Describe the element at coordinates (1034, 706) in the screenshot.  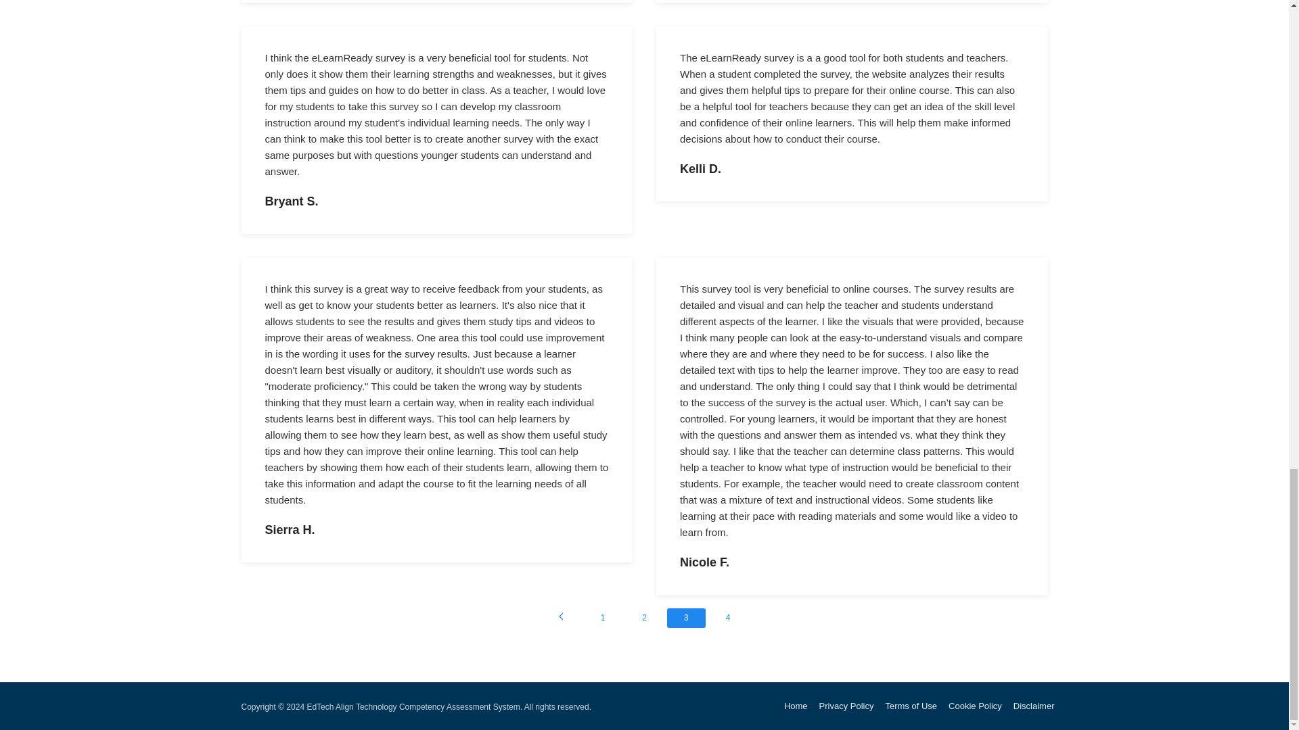
I see `Disclaimer` at that location.